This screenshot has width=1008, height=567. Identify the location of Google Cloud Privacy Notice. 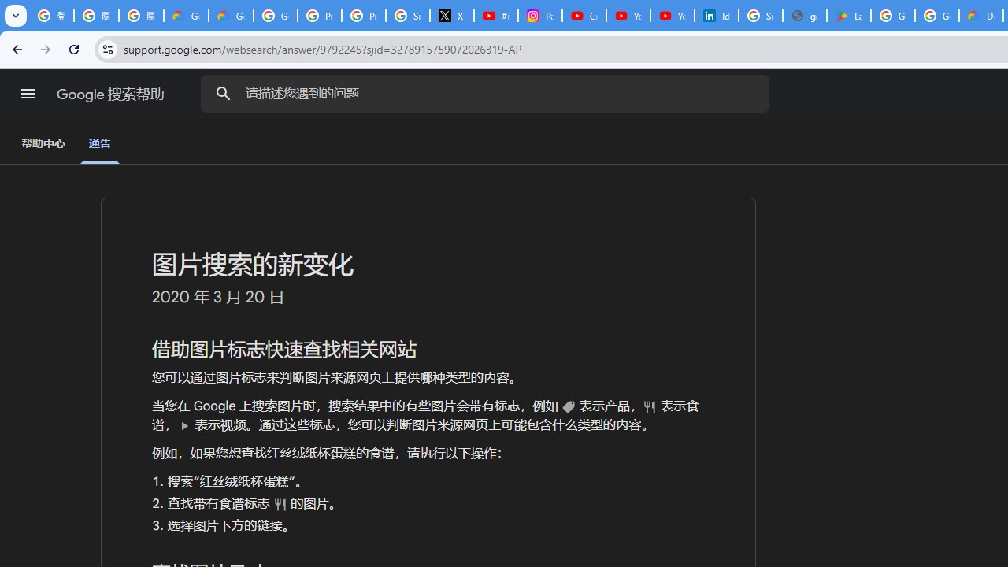
(186, 16).